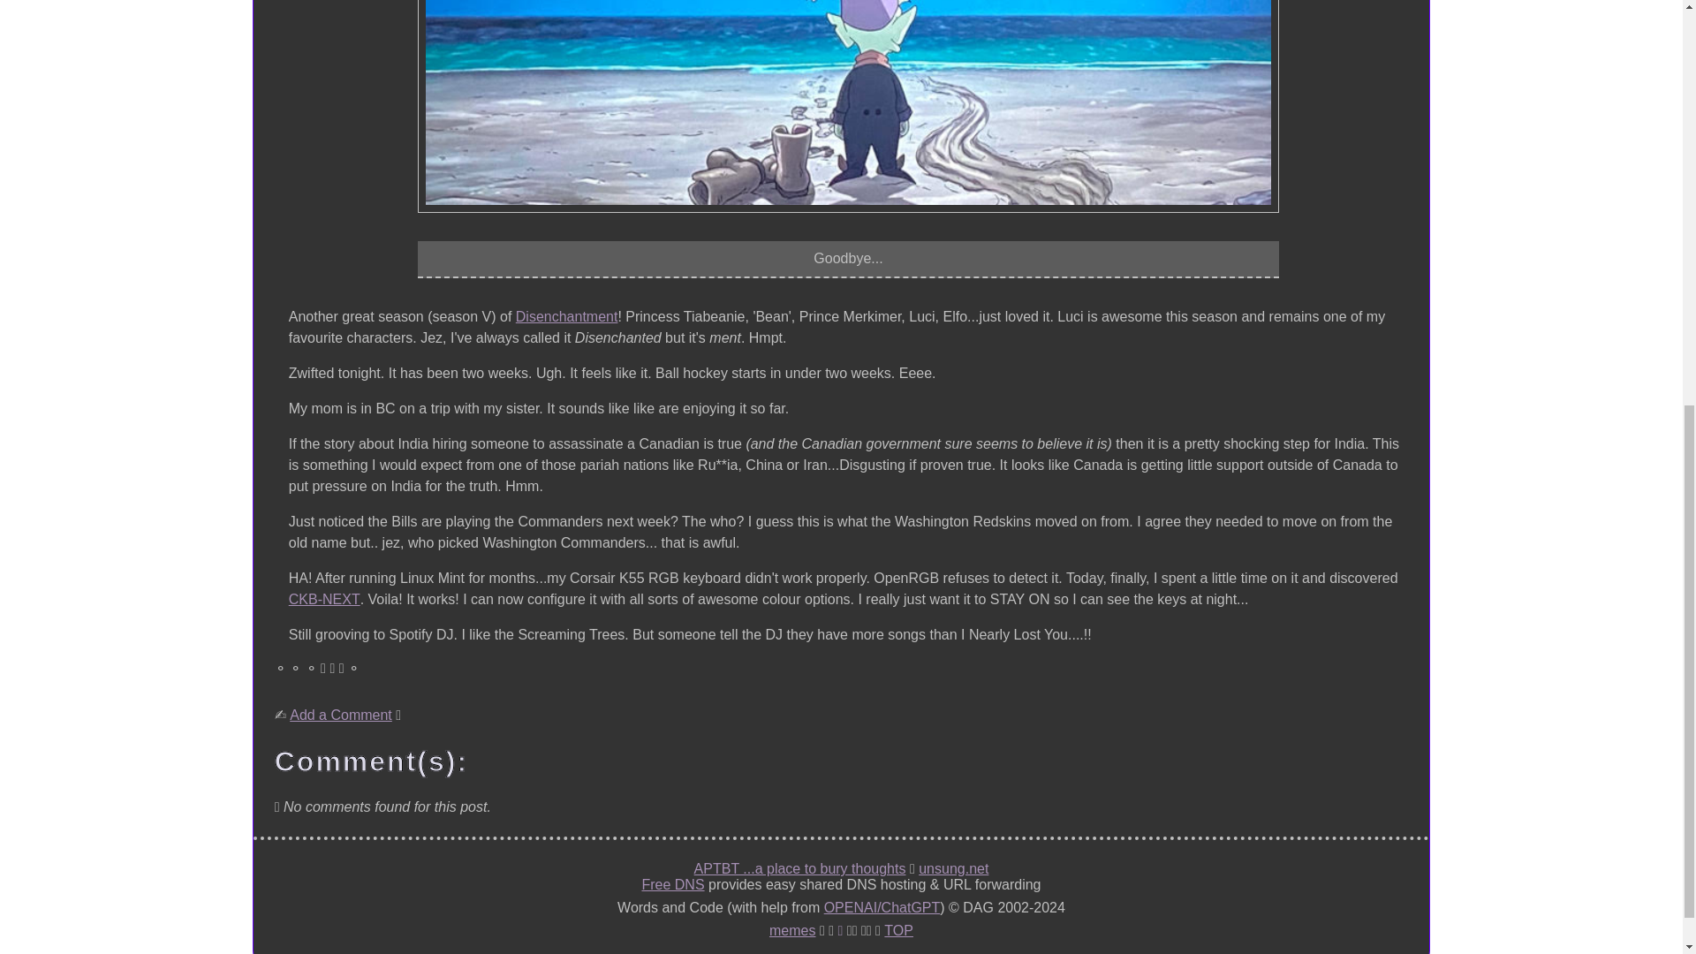 The height and width of the screenshot is (954, 1696). Describe the element at coordinates (954, 869) in the screenshot. I see `unsung.net` at that location.